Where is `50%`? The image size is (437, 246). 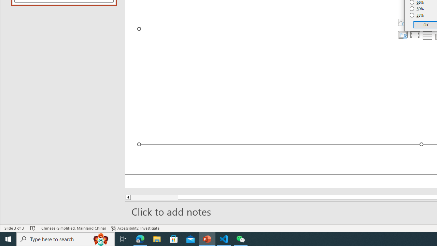
50% is located at coordinates (417, 9).